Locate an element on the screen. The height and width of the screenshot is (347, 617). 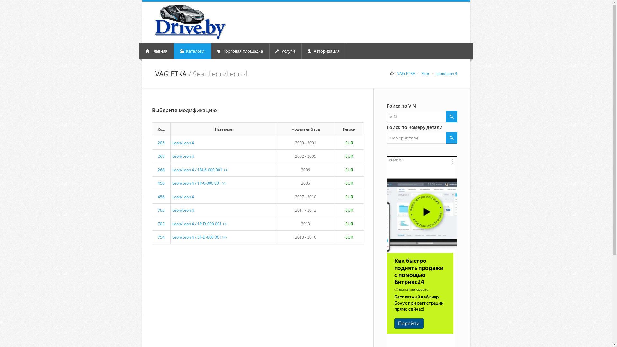
268 is located at coordinates (161, 156).